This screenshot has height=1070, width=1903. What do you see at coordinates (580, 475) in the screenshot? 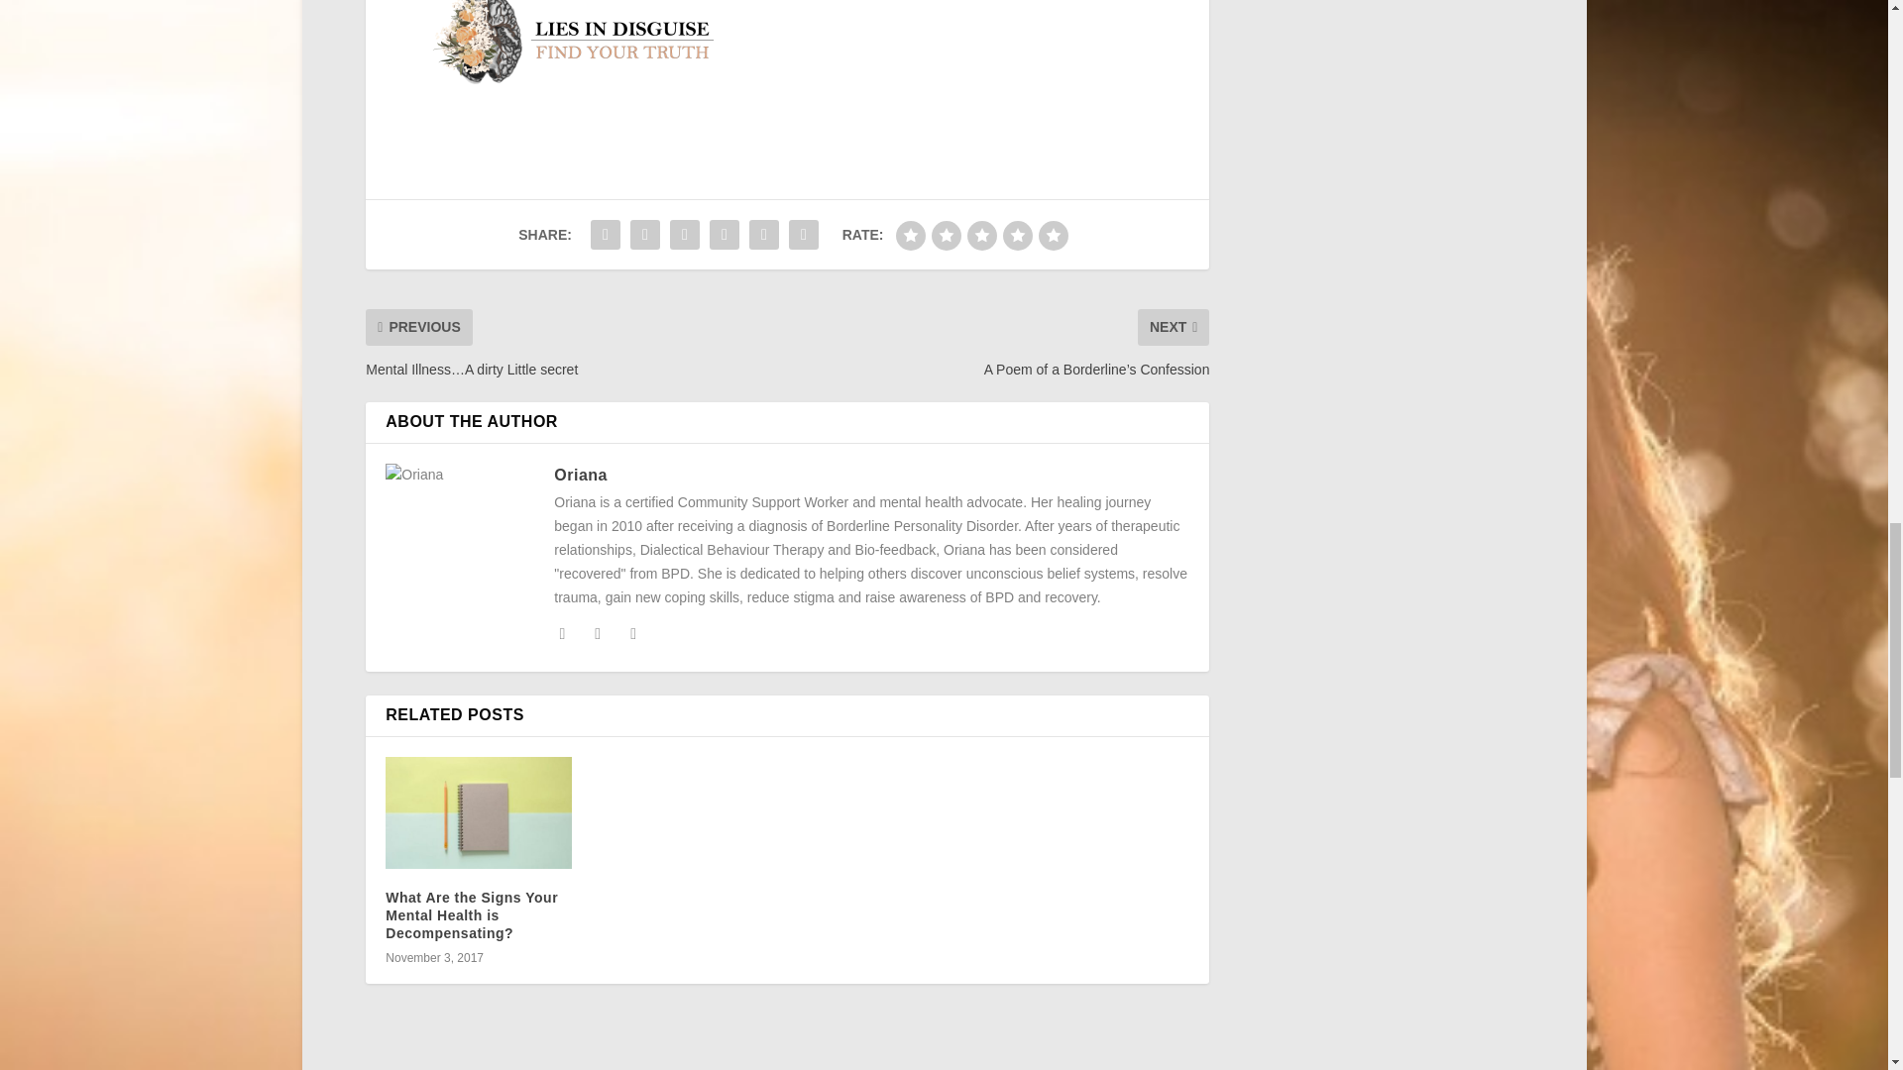
I see `Oriana` at bounding box center [580, 475].